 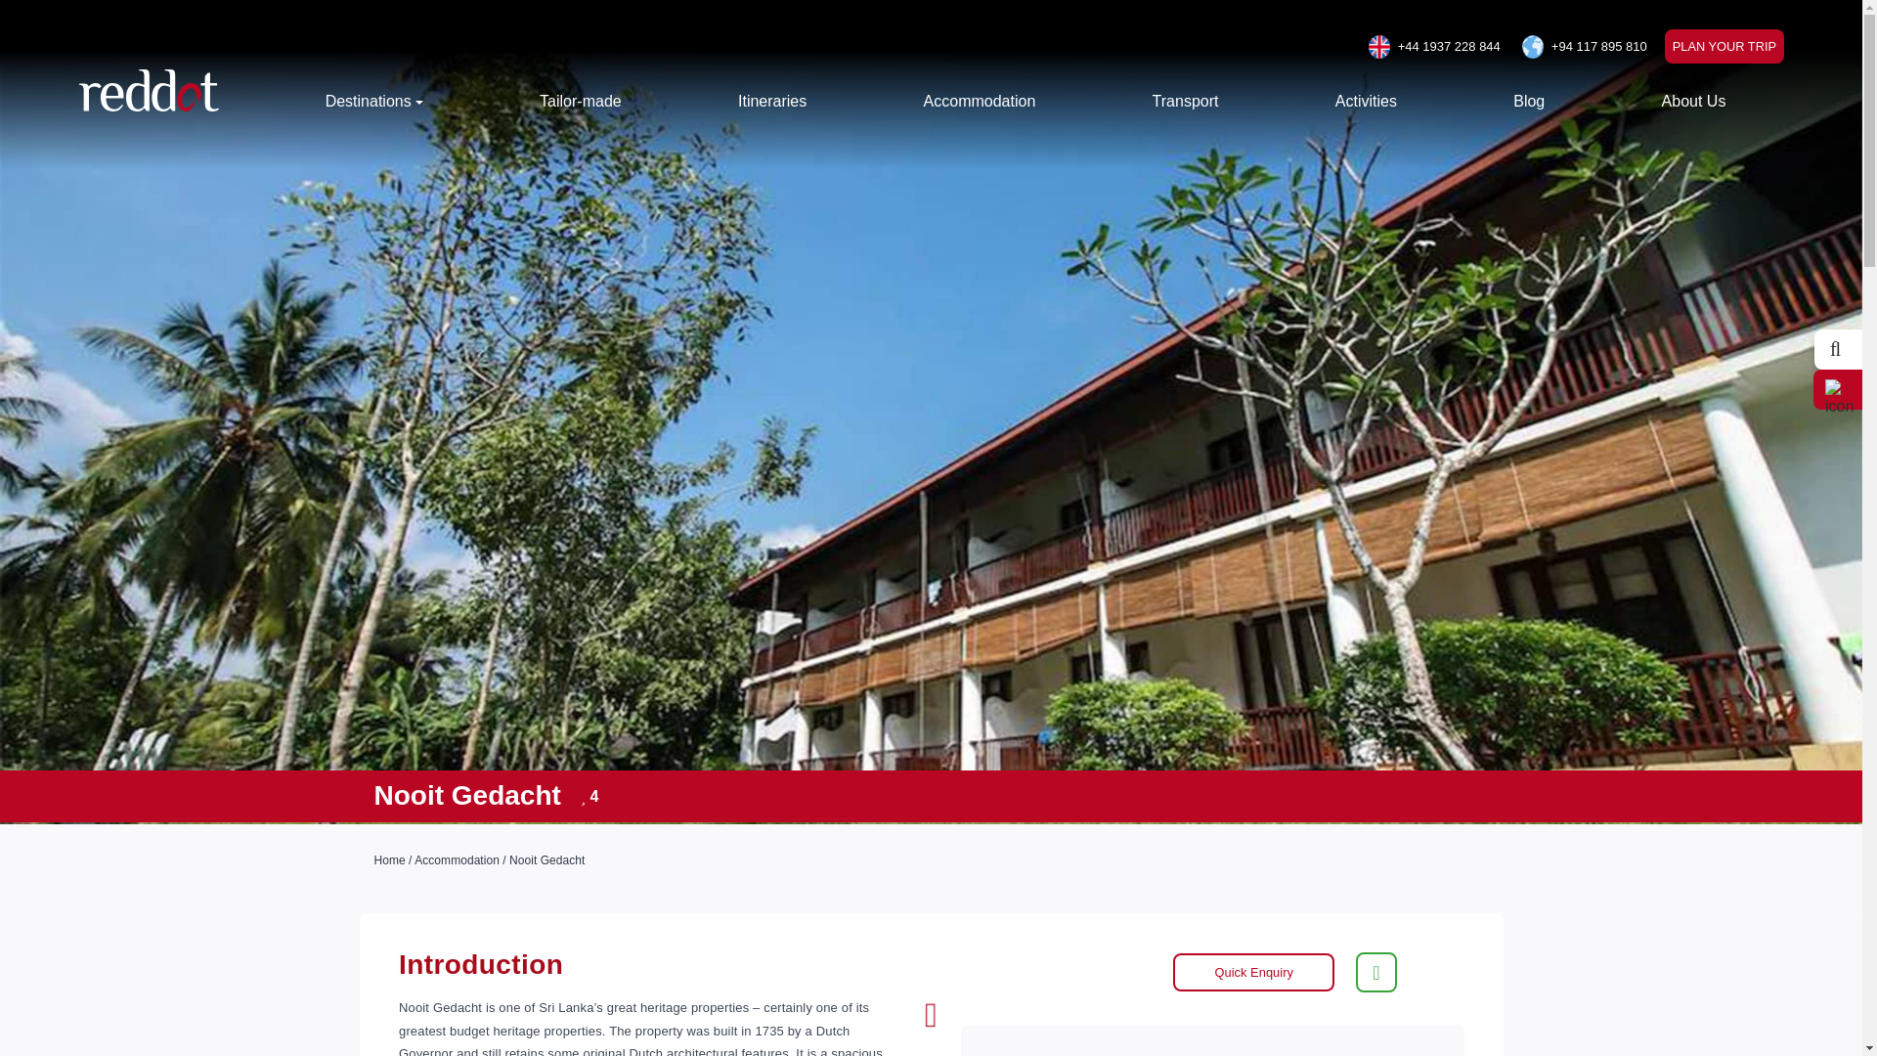 What do you see at coordinates (457, 859) in the screenshot?
I see `Accommodation` at bounding box center [457, 859].